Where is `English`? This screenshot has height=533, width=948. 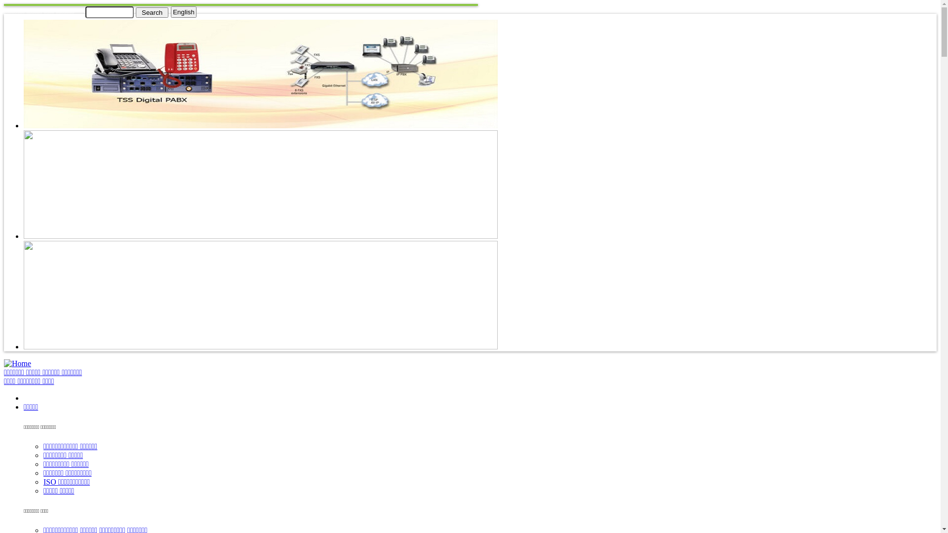
English is located at coordinates (184, 12).